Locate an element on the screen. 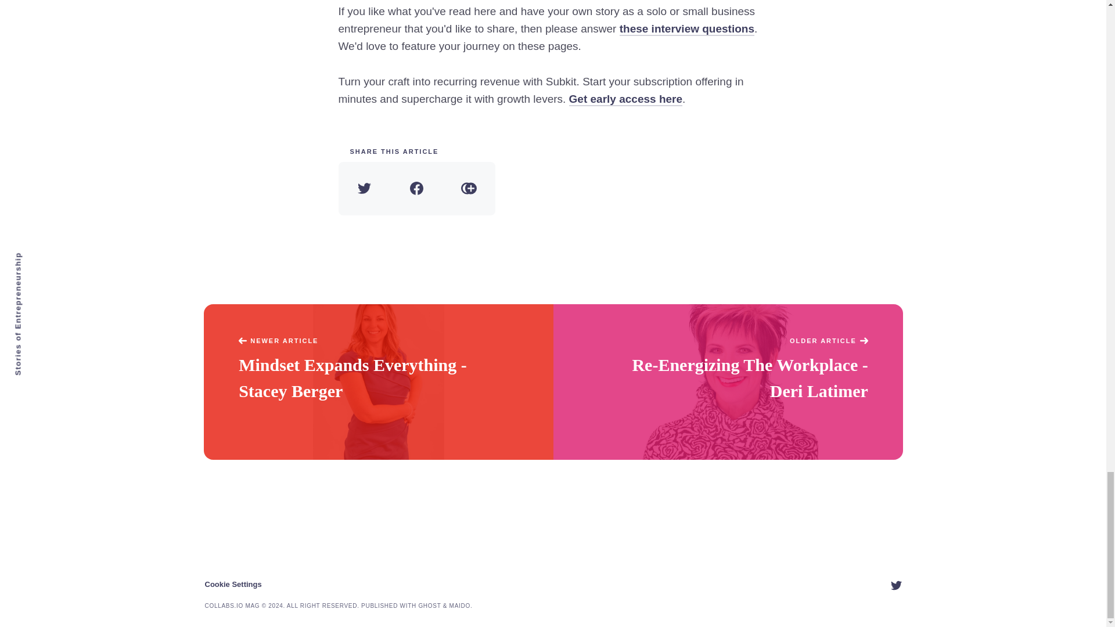  COLLABS.IO MAG is located at coordinates (232, 605).